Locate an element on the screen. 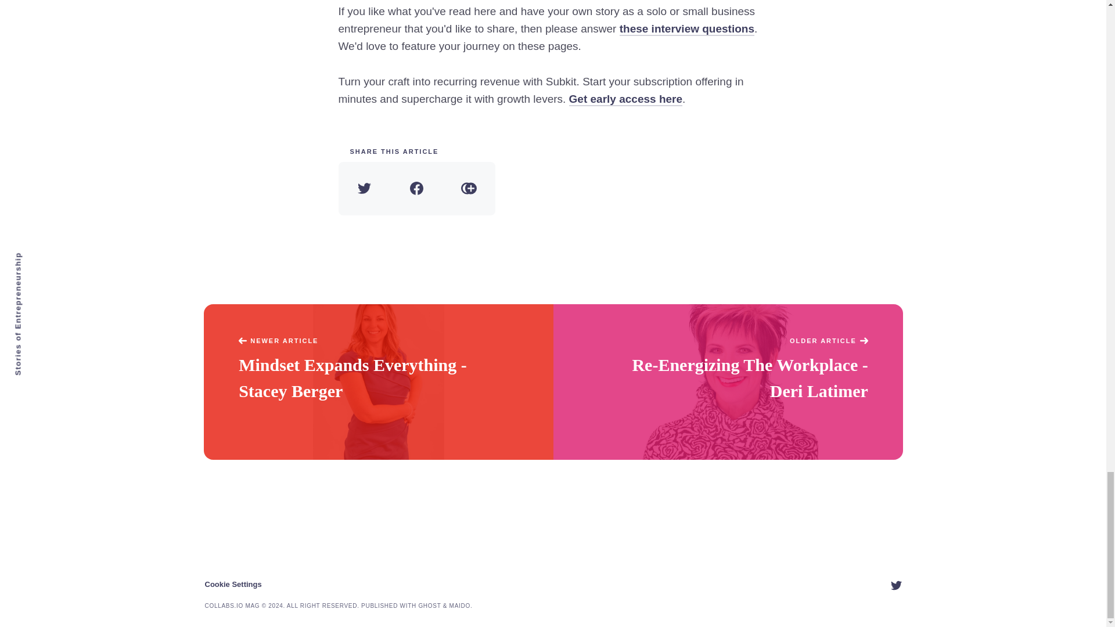  COLLABS.IO MAG is located at coordinates (232, 605).